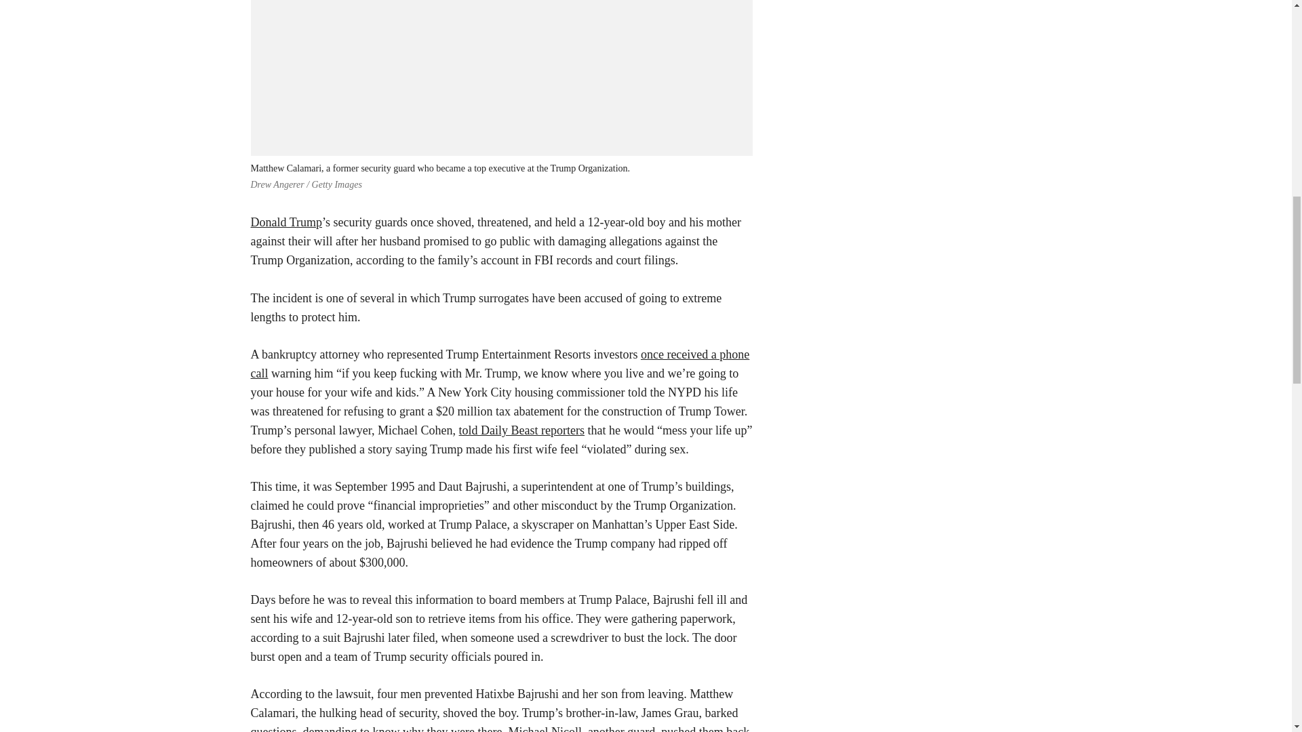 Image resolution: width=1302 pixels, height=732 pixels. I want to click on Donald Trump, so click(287, 222).